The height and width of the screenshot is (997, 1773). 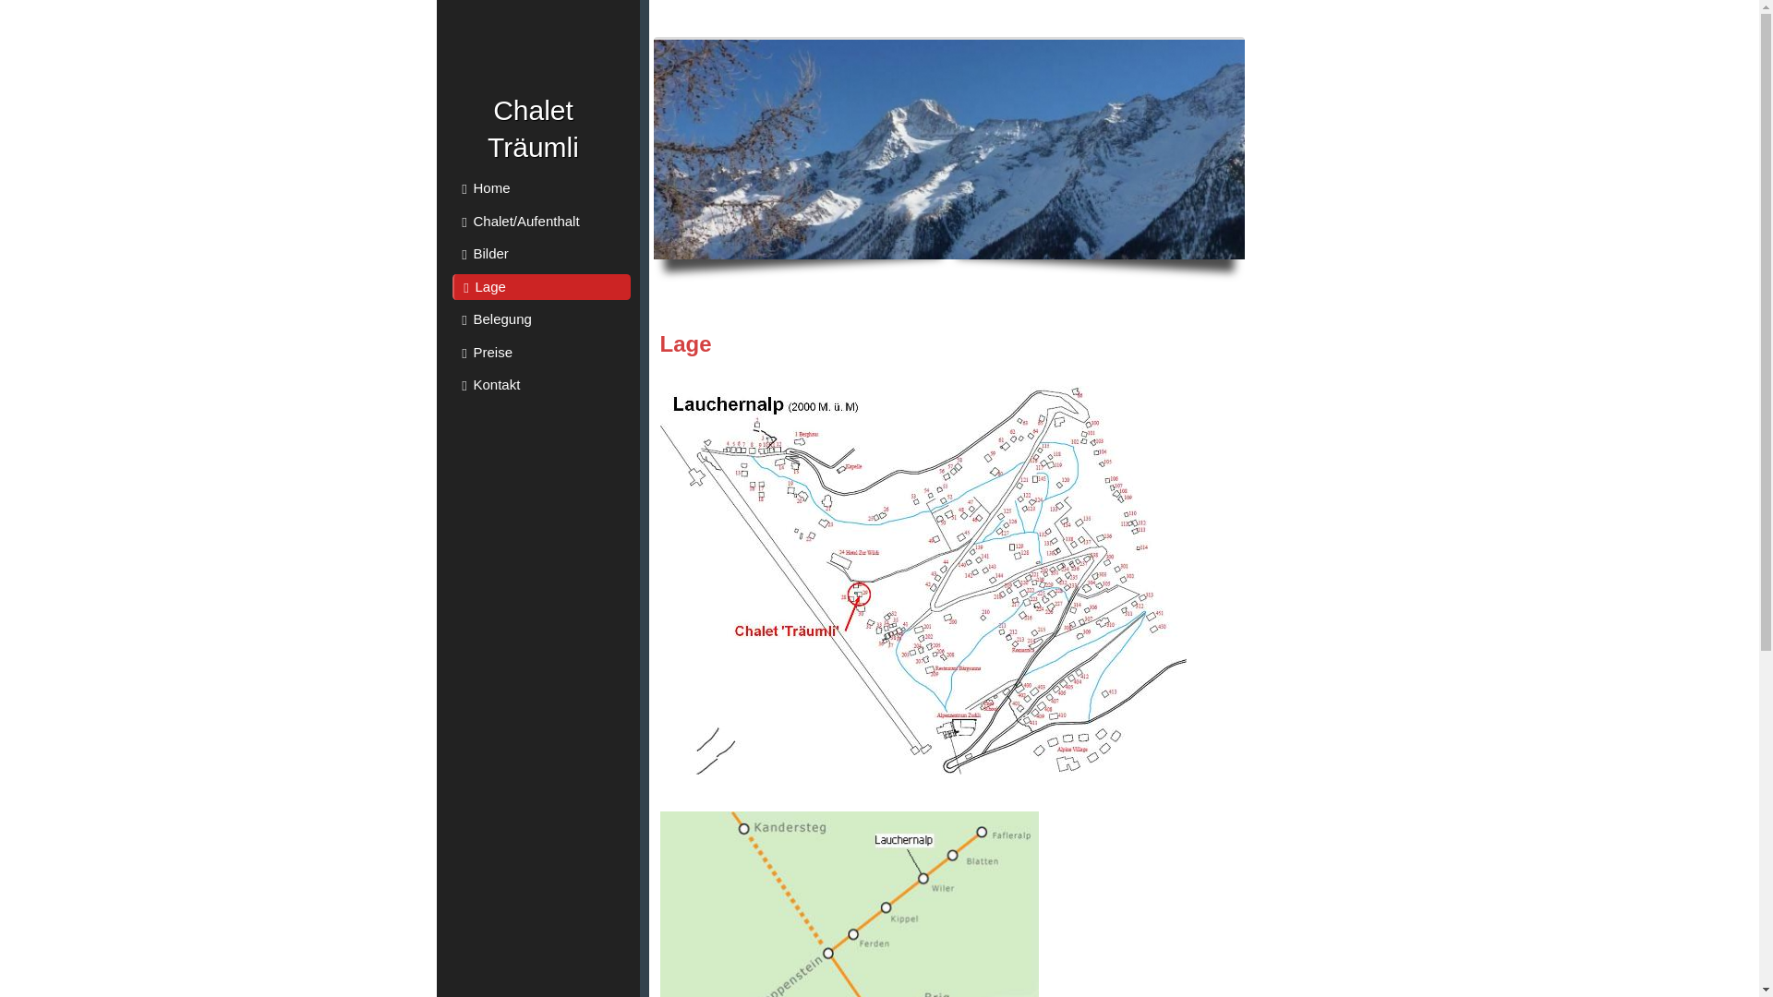 I want to click on Kontakt, so click(x=541, y=385).